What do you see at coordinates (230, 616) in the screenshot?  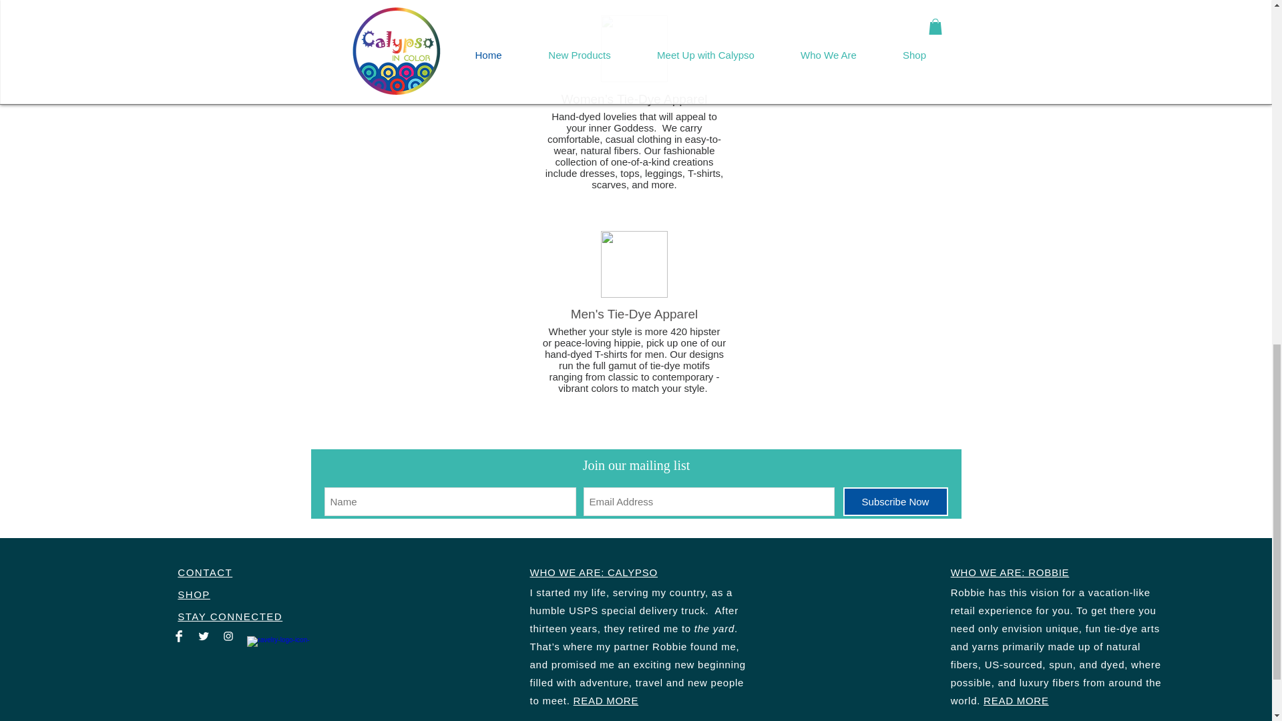 I see `STAY CONNECTED` at bounding box center [230, 616].